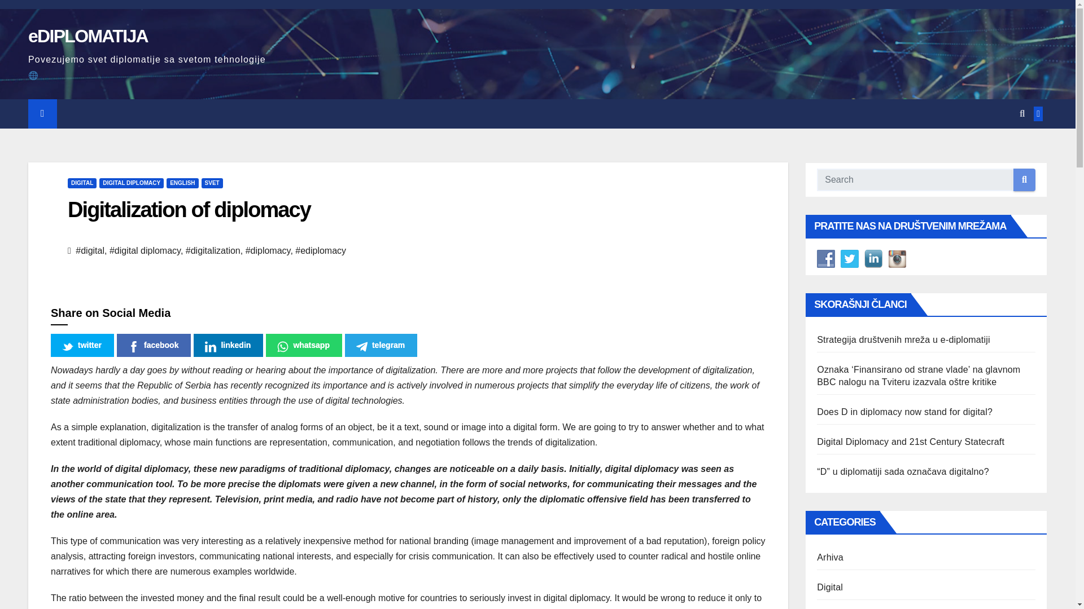  I want to click on SVET, so click(212, 183).